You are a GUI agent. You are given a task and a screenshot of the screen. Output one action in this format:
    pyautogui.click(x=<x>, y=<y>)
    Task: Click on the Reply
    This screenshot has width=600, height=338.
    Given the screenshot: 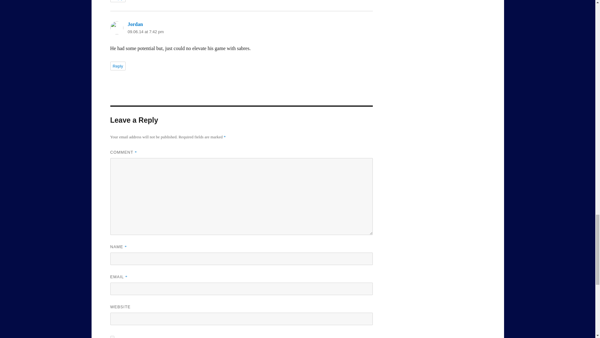 What is the action you would take?
    pyautogui.click(x=117, y=1)
    